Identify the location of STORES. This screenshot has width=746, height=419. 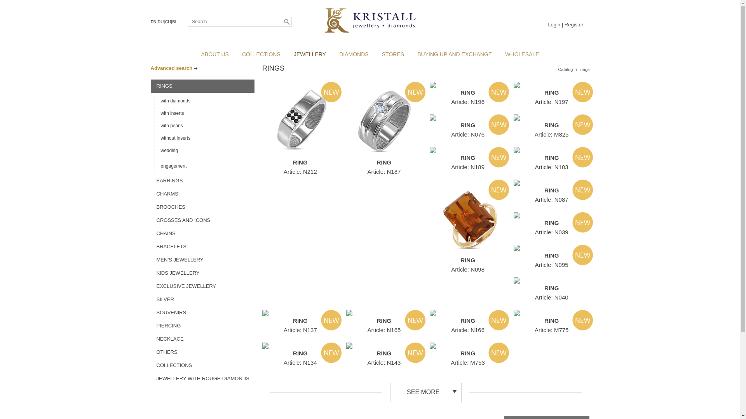
(393, 54).